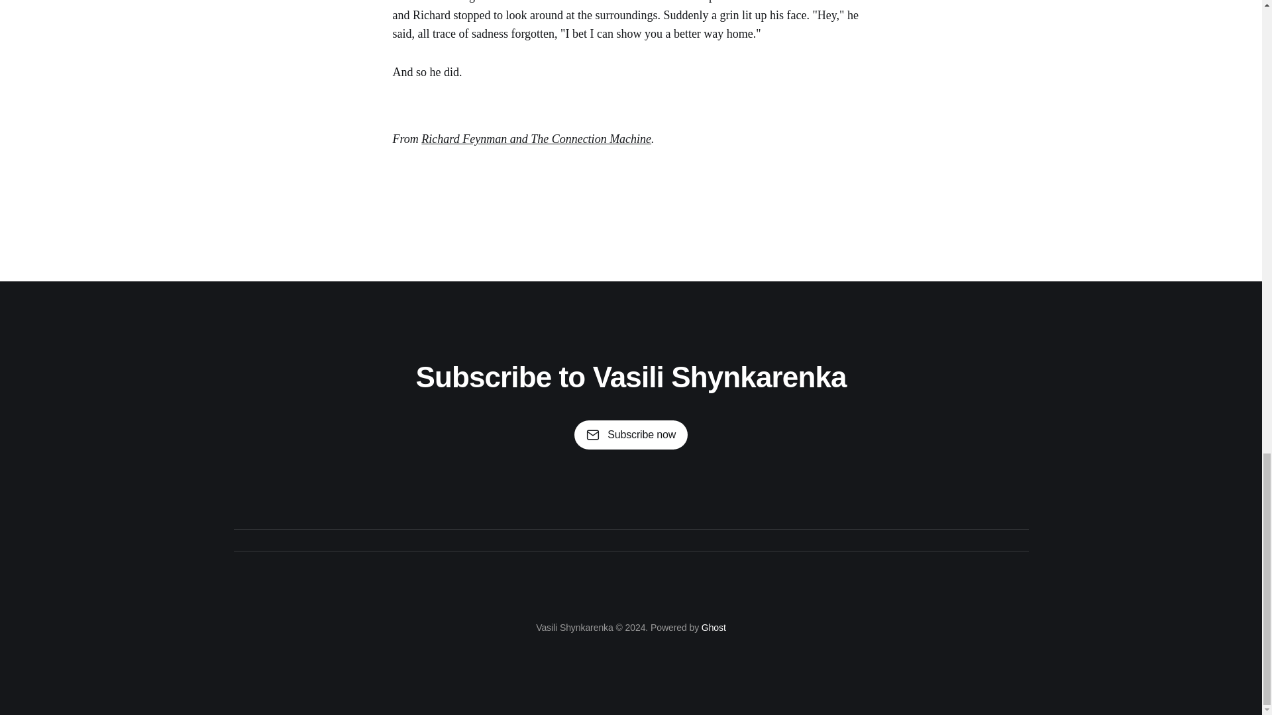  Describe the element at coordinates (631, 435) in the screenshot. I see `Subscribe now` at that location.